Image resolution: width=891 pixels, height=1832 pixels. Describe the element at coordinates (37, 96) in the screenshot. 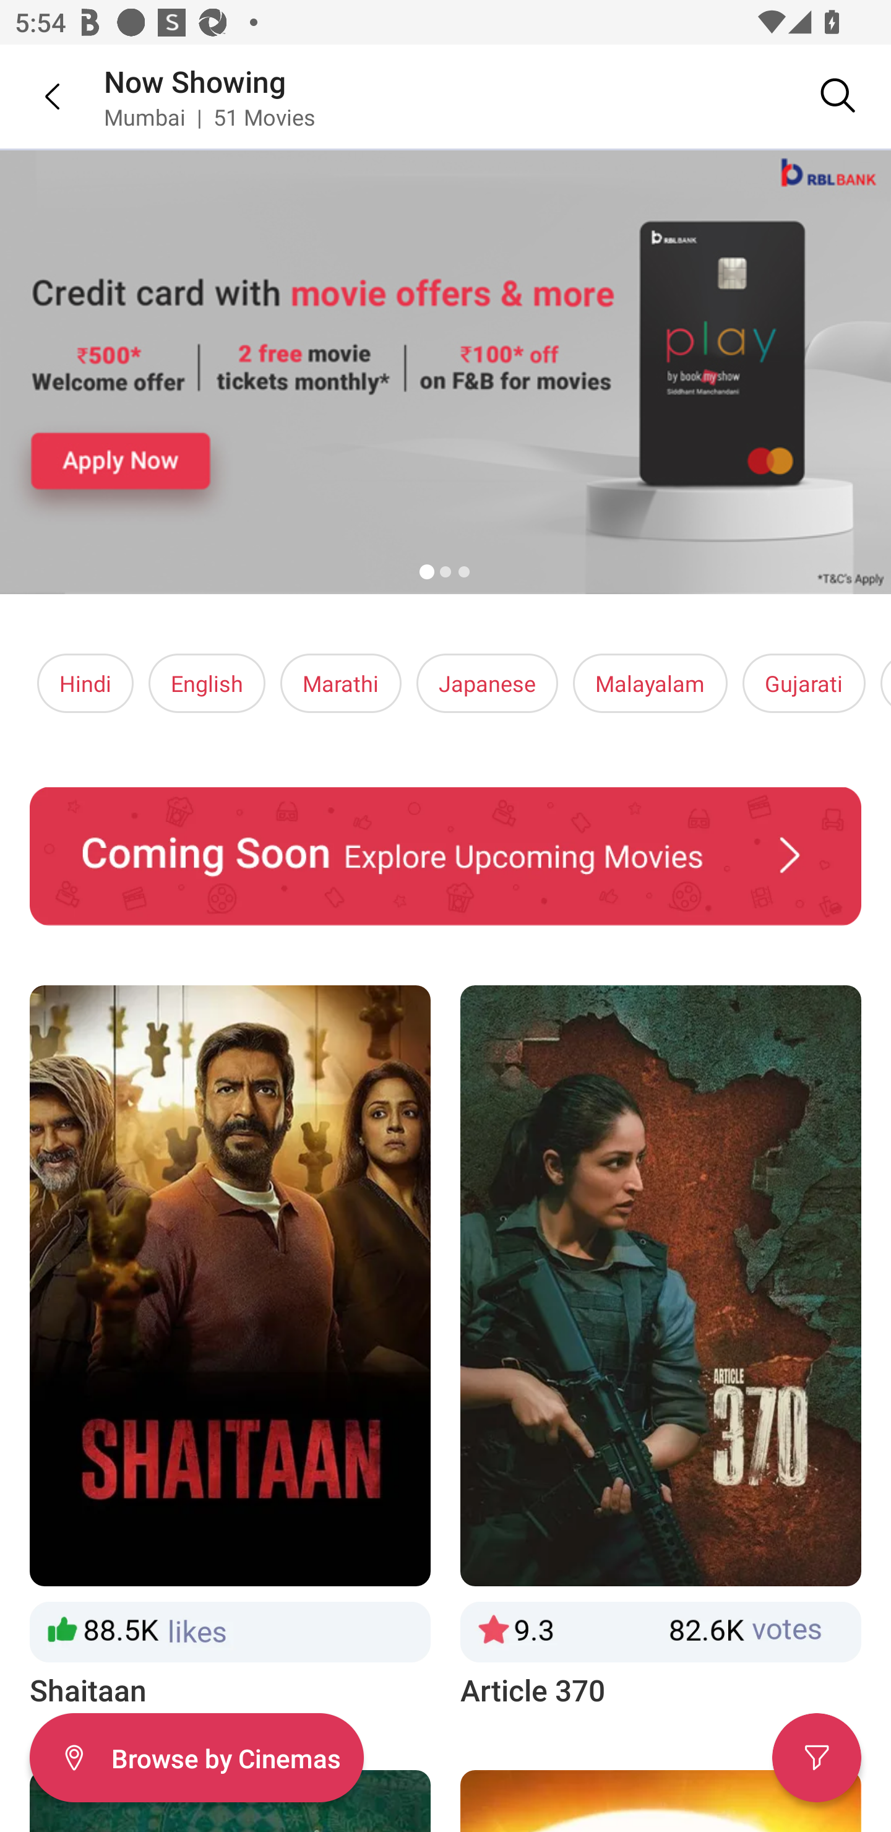

I see `Back` at that location.